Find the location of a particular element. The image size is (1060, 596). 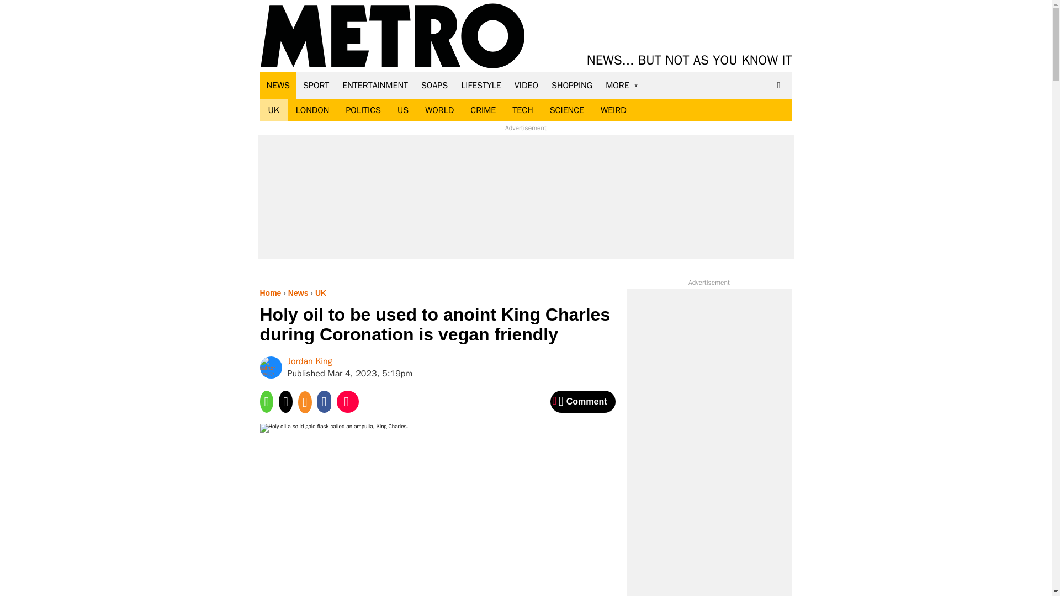

TECH is located at coordinates (522, 110).